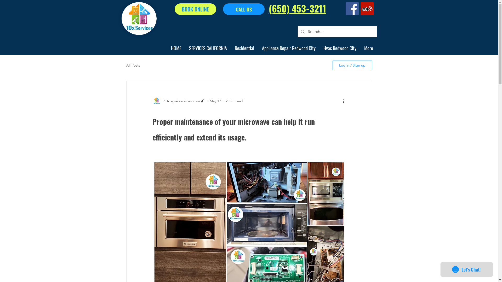  What do you see at coordinates (196, 9) in the screenshot?
I see `BOOK ONLINE` at bounding box center [196, 9].